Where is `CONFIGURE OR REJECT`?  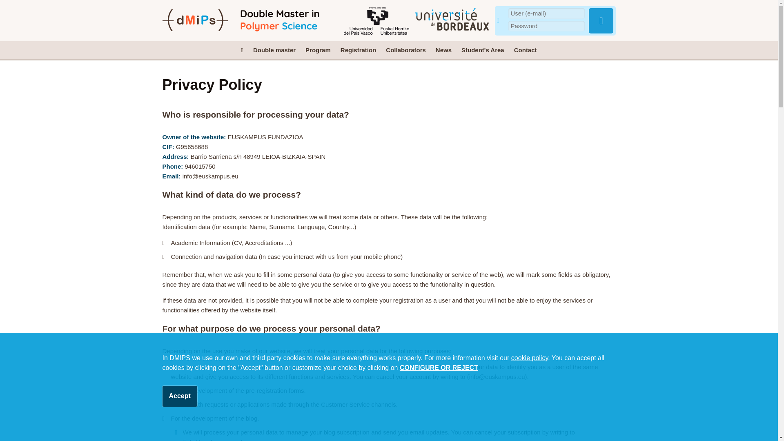 CONFIGURE OR REJECT is located at coordinates (439, 367).